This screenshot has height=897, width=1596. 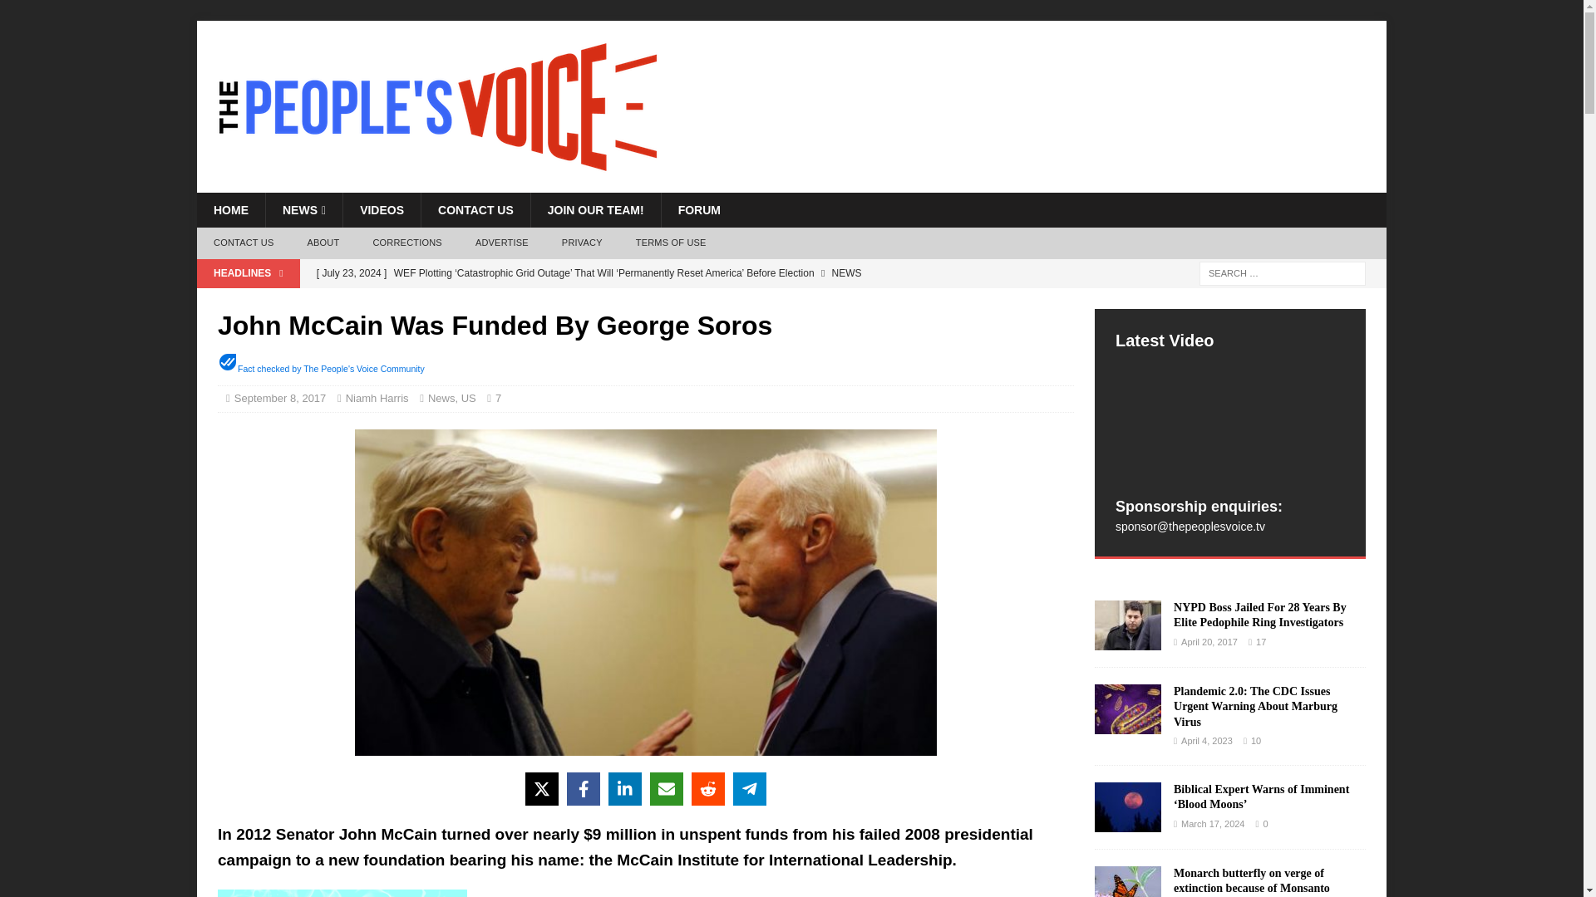 I want to click on FORUM, so click(x=698, y=210).